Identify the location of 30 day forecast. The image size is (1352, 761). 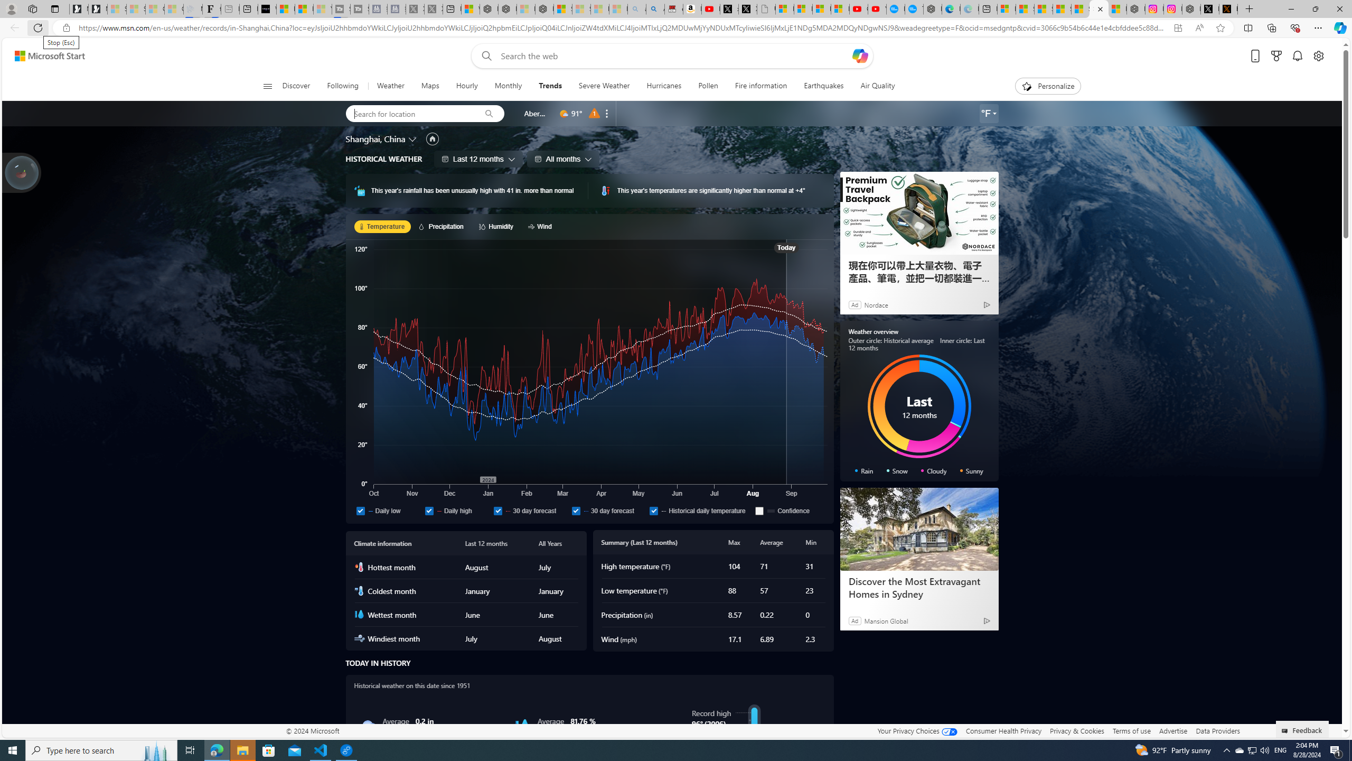
(608, 511).